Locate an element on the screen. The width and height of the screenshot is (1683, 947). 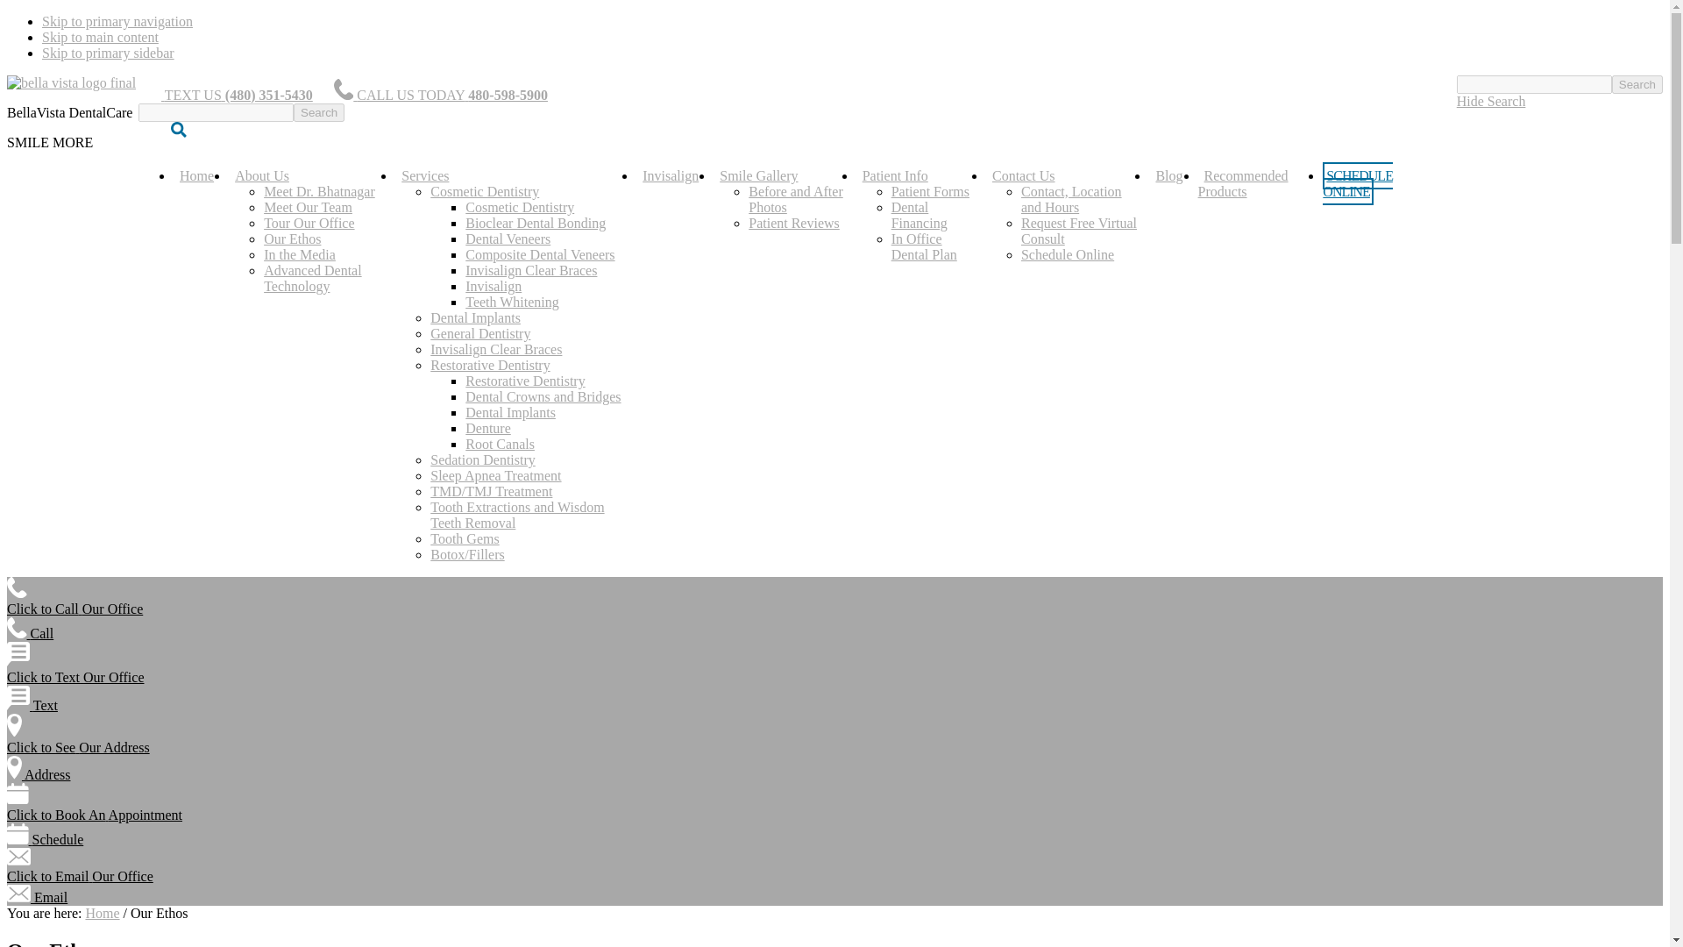
Invisalign Clear Braces is located at coordinates (496, 349).